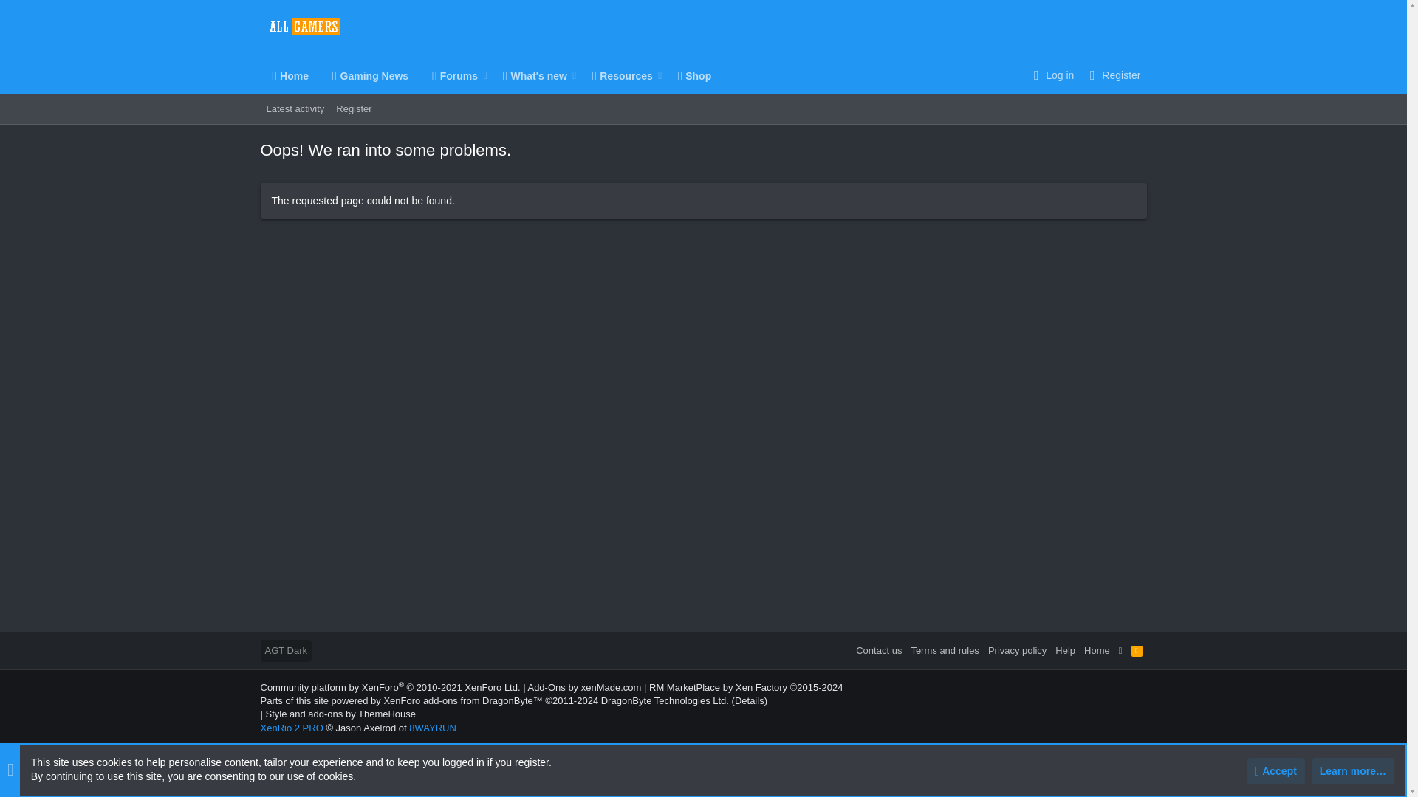 The image size is (1418, 797). Describe the element at coordinates (529, 75) in the screenshot. I see `Add-Ons` at that location.